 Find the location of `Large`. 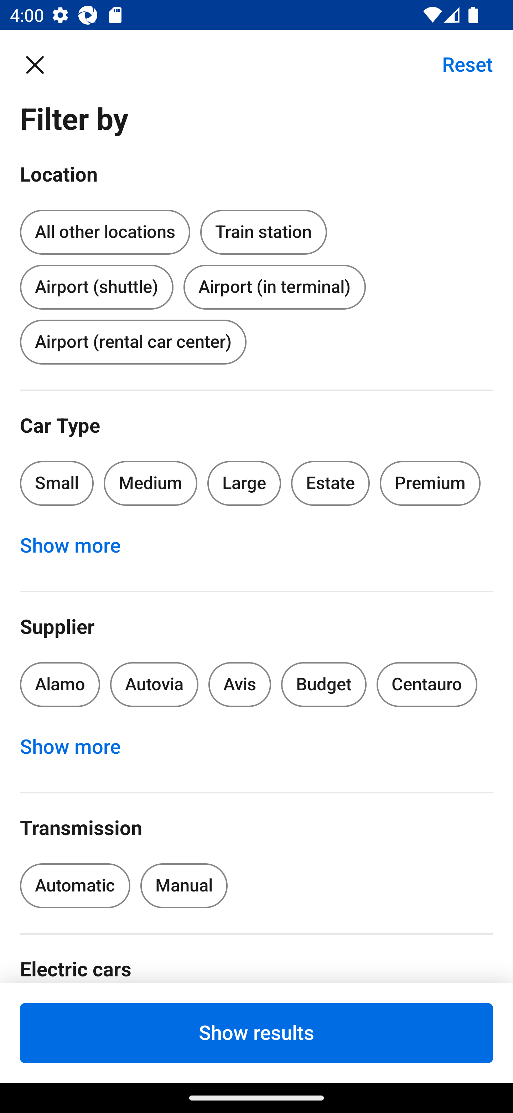

Large is located at coordinates (244, 483).